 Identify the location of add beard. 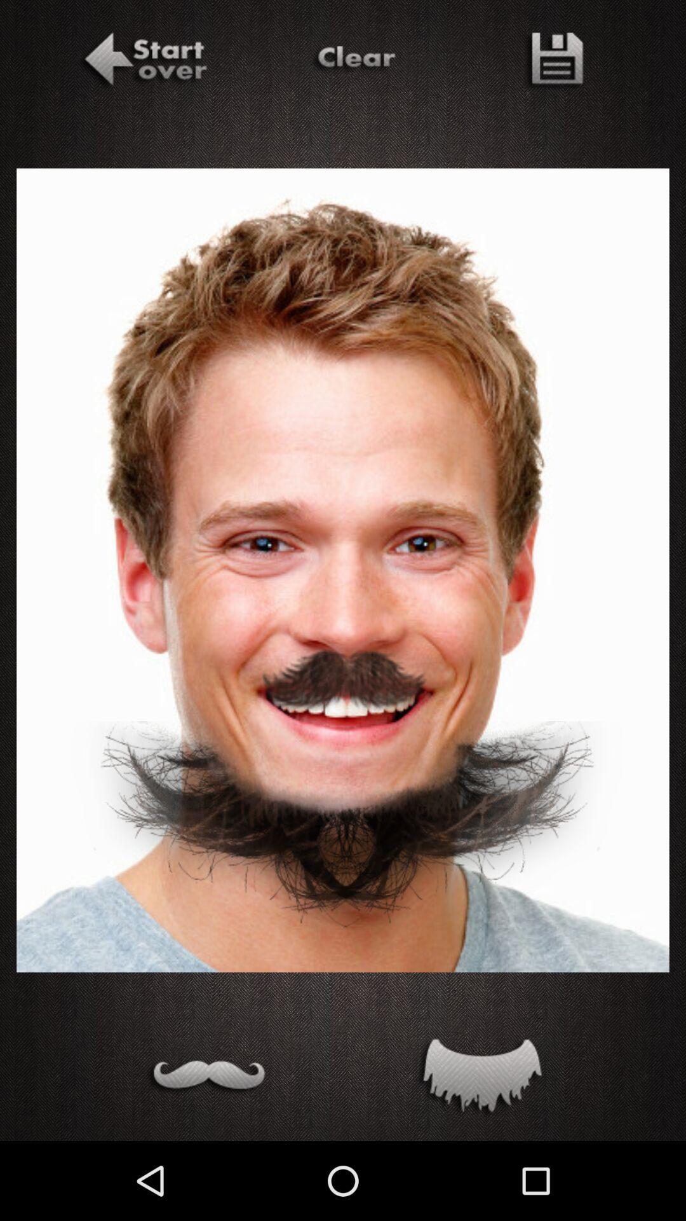
(479, 1079).